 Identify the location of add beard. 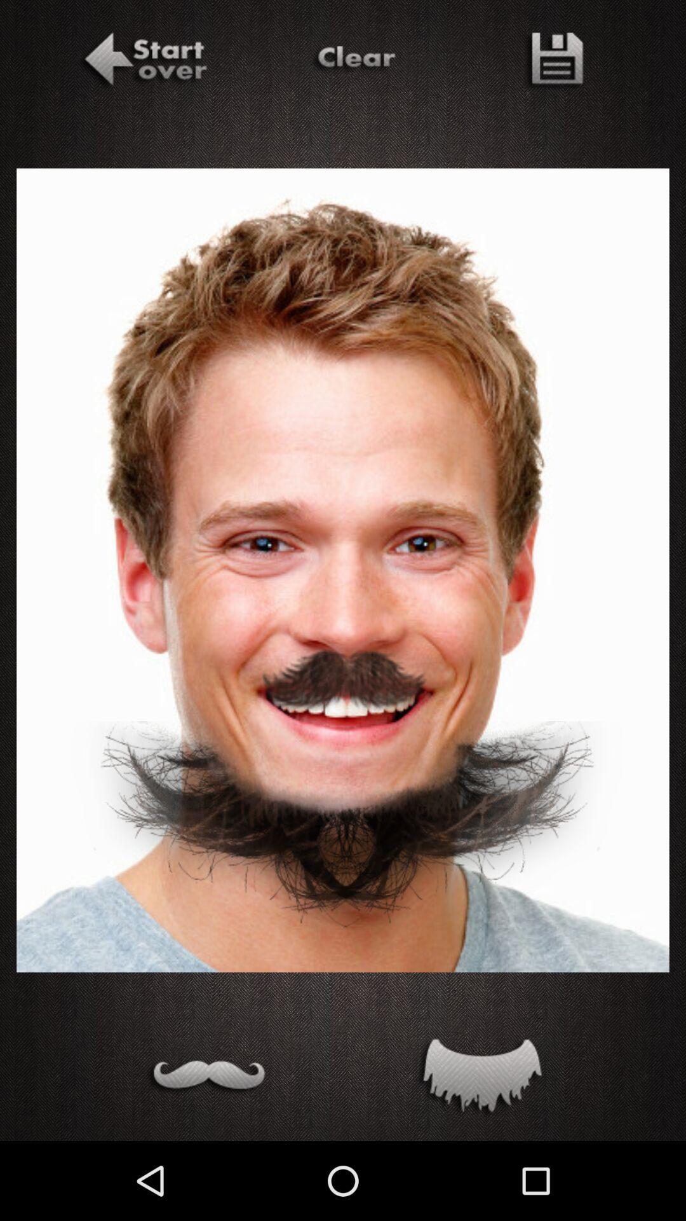
(479, 1079).